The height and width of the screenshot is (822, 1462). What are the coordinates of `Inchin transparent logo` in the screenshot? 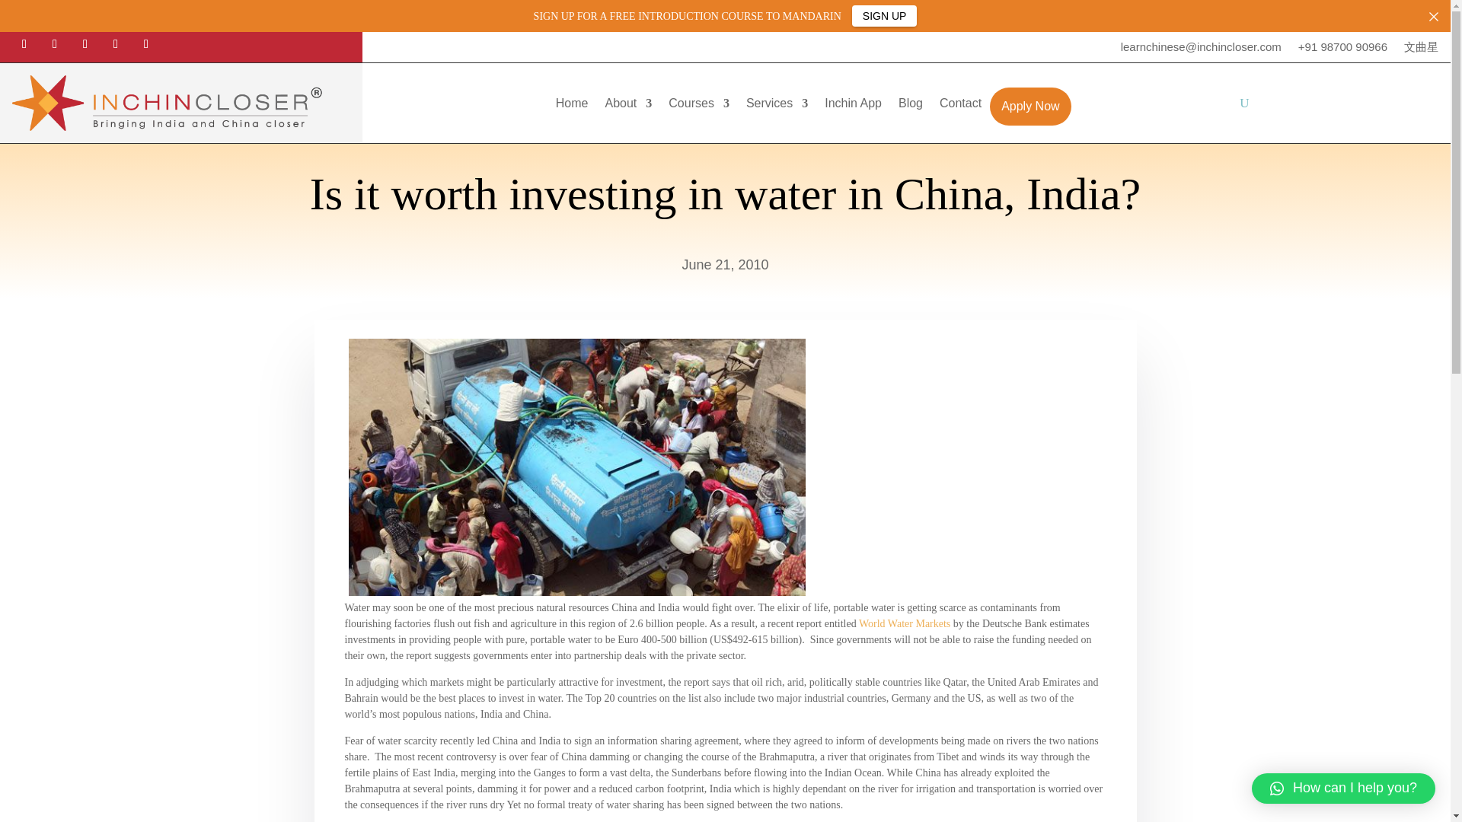 It's located at (181, 103).